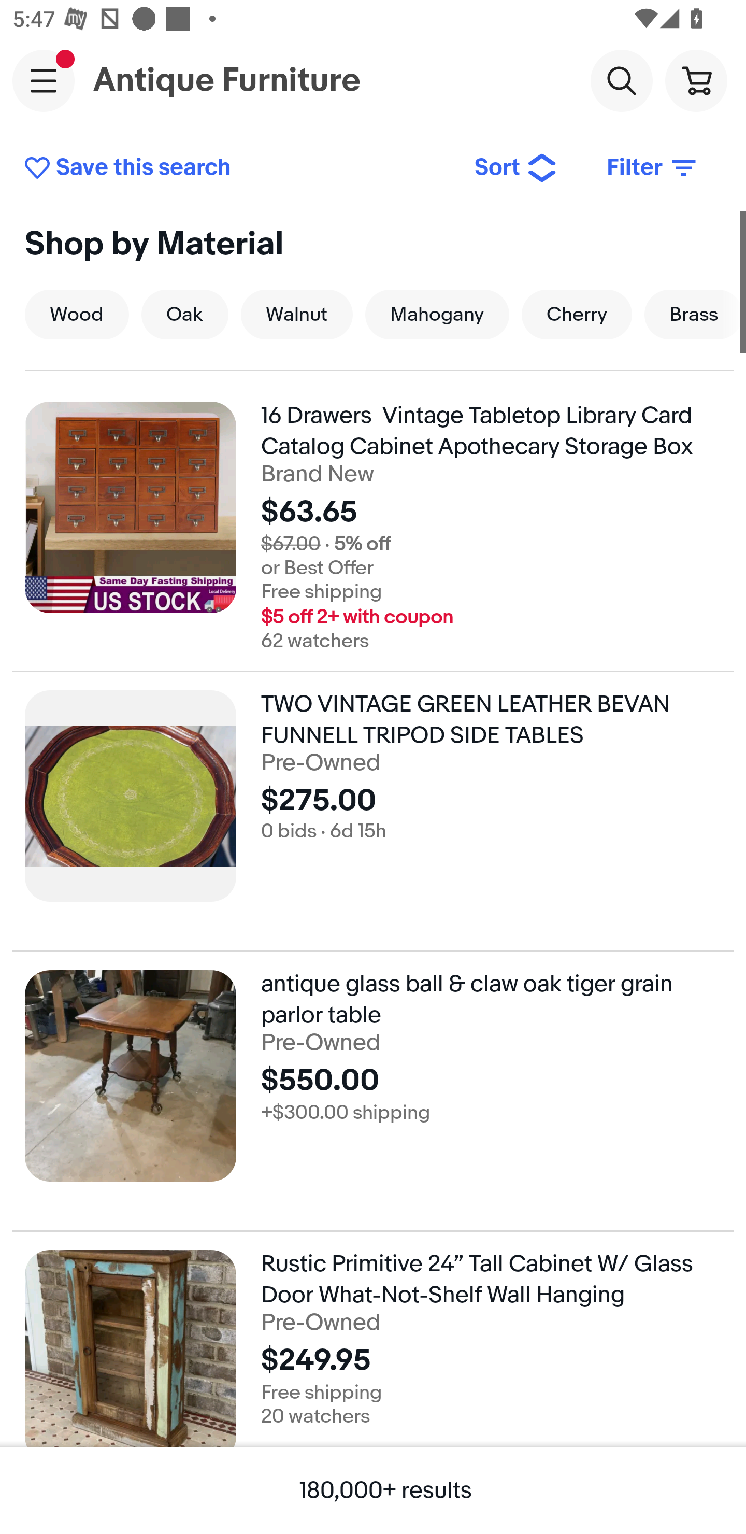  I want to click on Main navigation, notification is pending, open, so click(44, 80).